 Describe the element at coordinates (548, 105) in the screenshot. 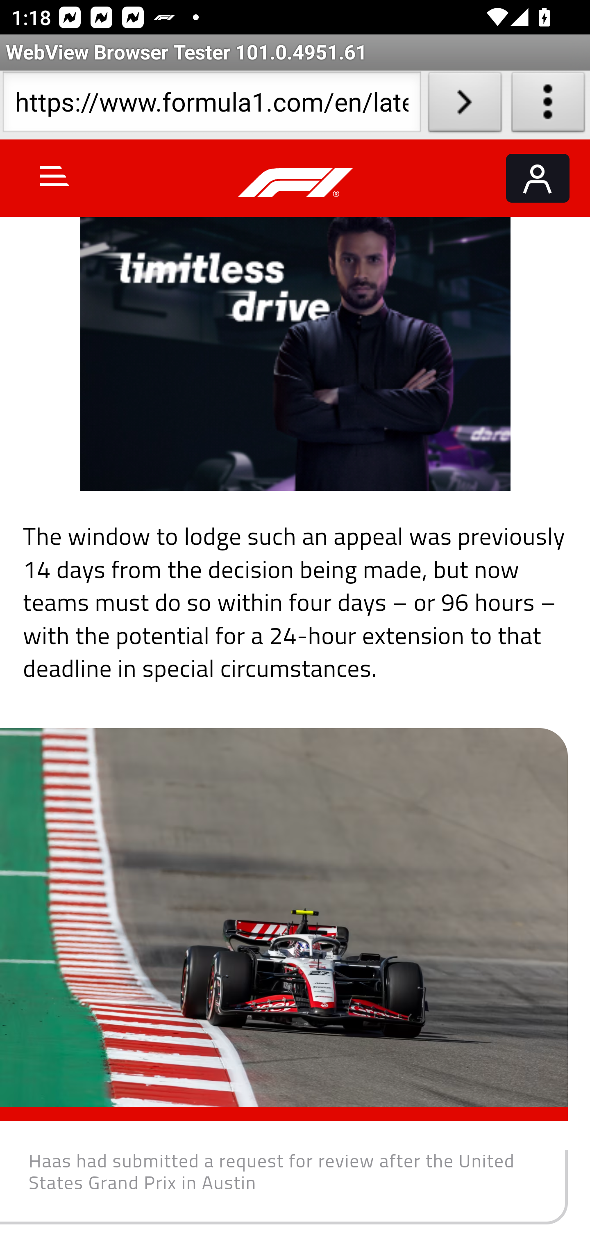

I see `About WebView` at that location.